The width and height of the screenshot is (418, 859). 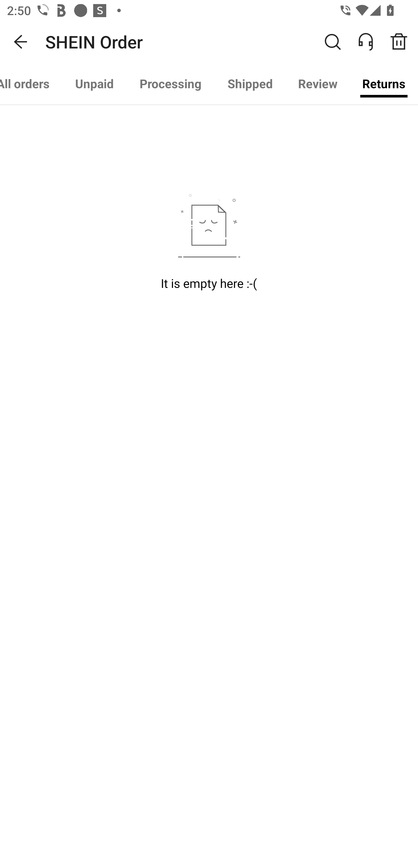 What do you see at coordinates (318, 84) in the screenshot?
I see `Review` at bounding box center [318, 84].